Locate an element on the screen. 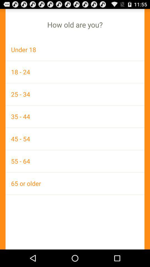 The image size is (150, 267). press the icon below the 45 - 54 app is located at coordinates (75, 161).